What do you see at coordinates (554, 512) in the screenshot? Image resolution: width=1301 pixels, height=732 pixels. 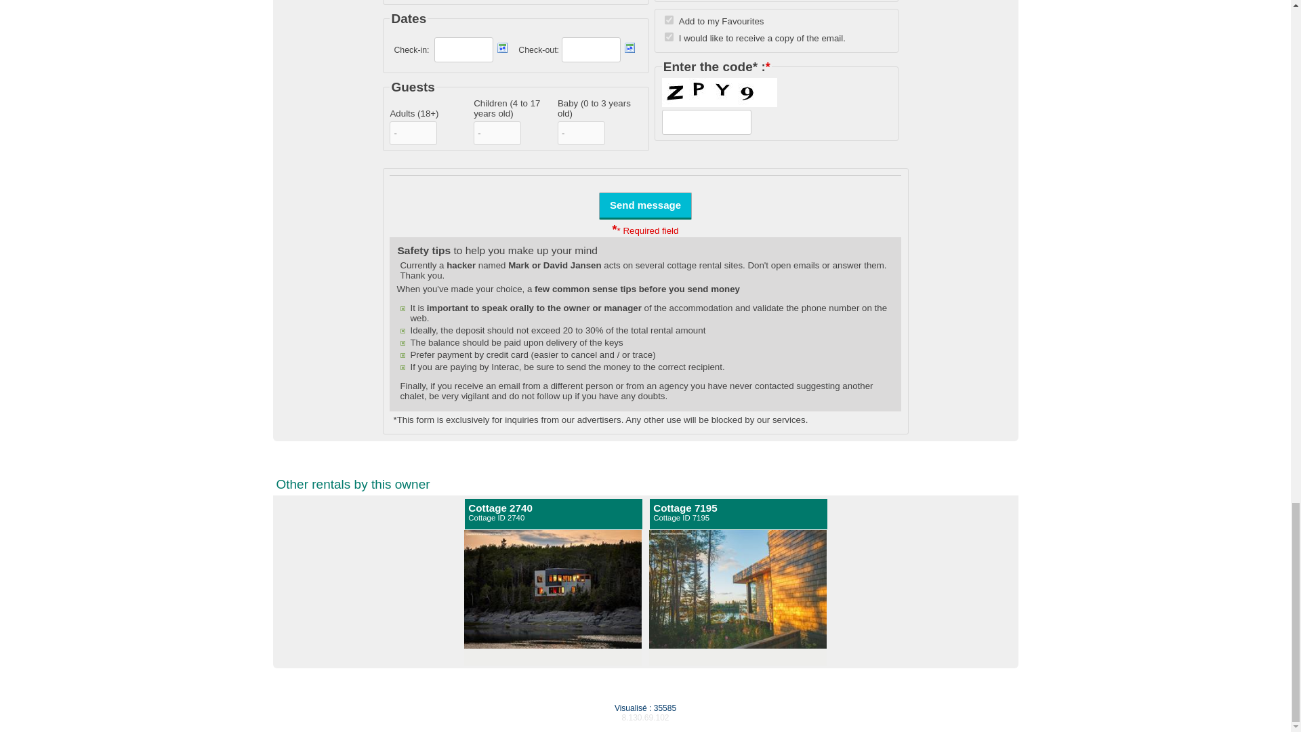 I see `Send message` at bounding box center [554, 512].